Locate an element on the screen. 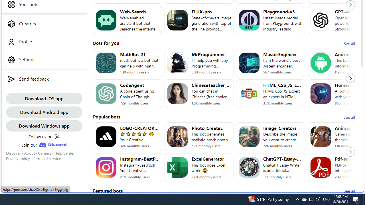 Image resolution: width=365 pixels, height=205 pixels. Bot image for FLUX-pro is located at coordinates (178, 20).